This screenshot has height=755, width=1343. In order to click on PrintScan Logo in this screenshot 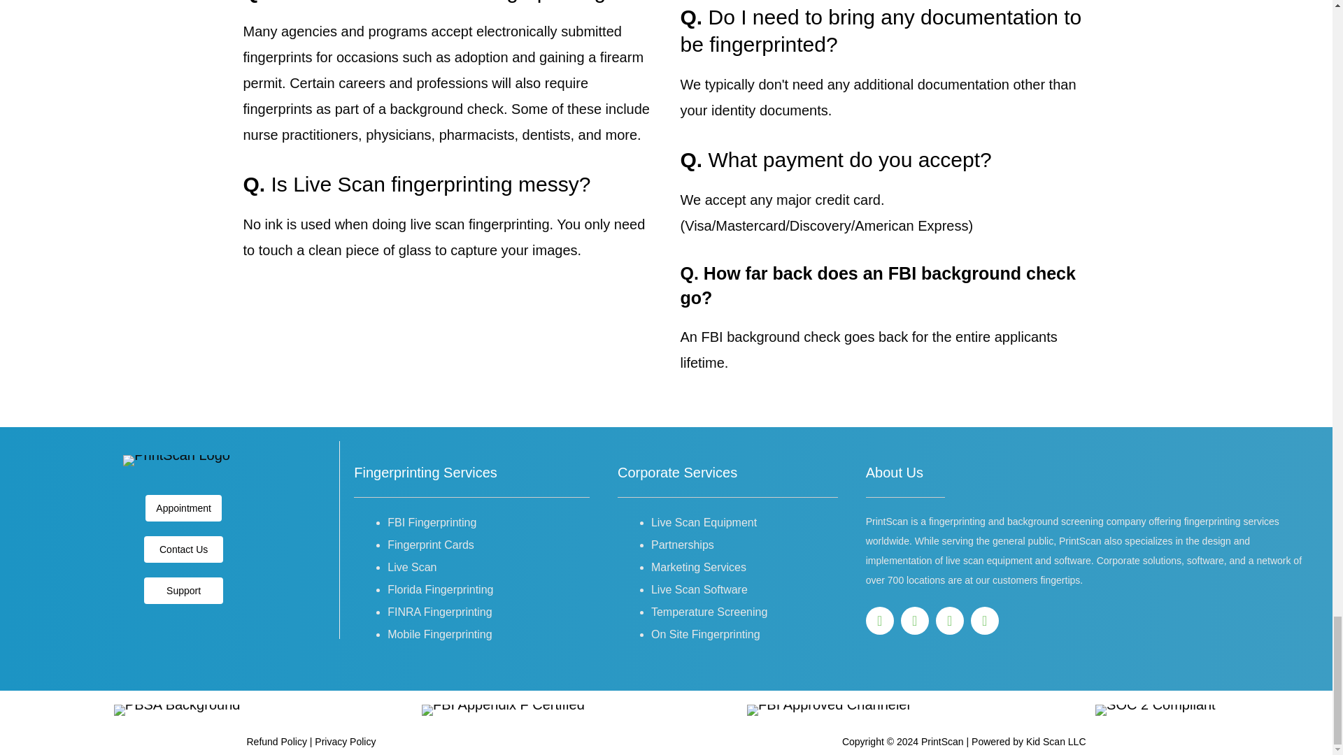, I will do `click(176, 461)`.